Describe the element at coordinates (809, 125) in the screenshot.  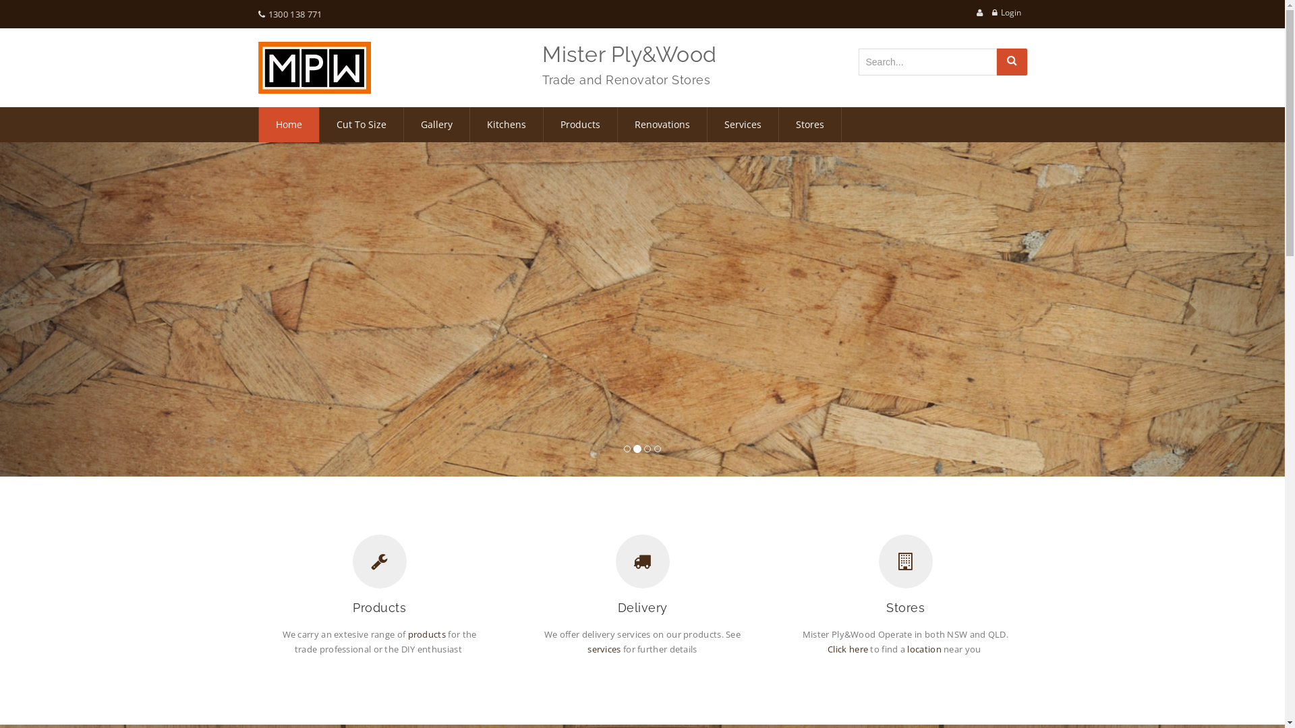
I see `Stores` at that location.